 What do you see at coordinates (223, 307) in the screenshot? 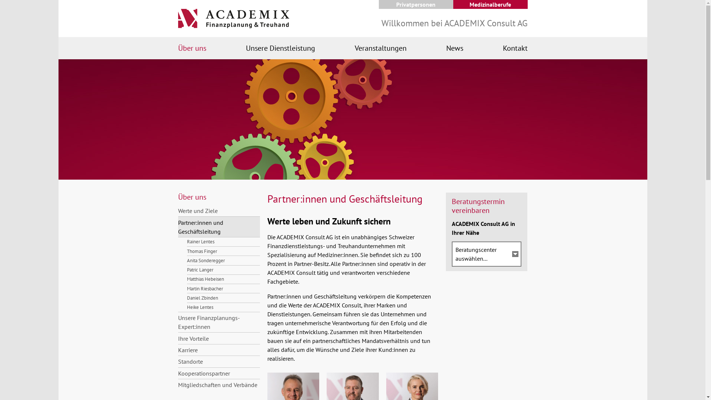
I see `Heike Lentes` at bounding box center [223, 307].